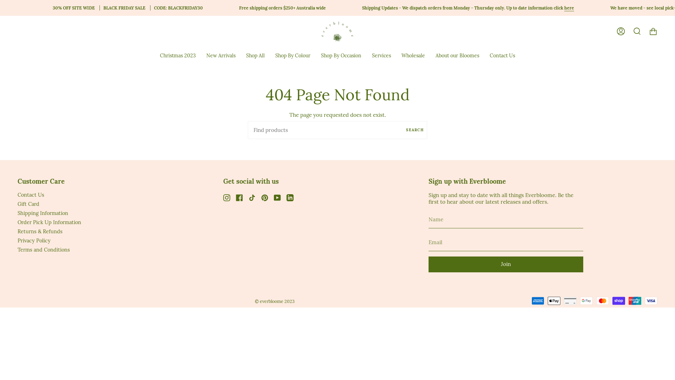  Describe the element at coordinates (178, 56) in the screenshot. I see `Christmas 2023` at that location.